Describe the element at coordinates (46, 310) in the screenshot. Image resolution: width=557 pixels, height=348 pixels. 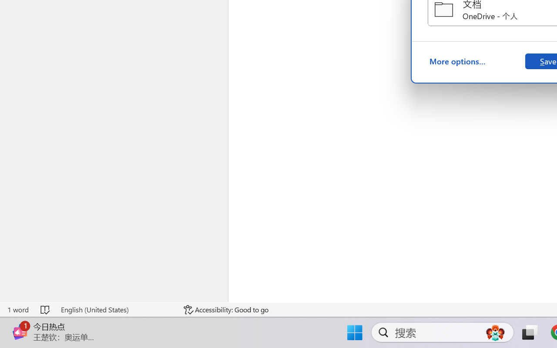
I see `Spelling and Grammar Check No Errors` at that location.